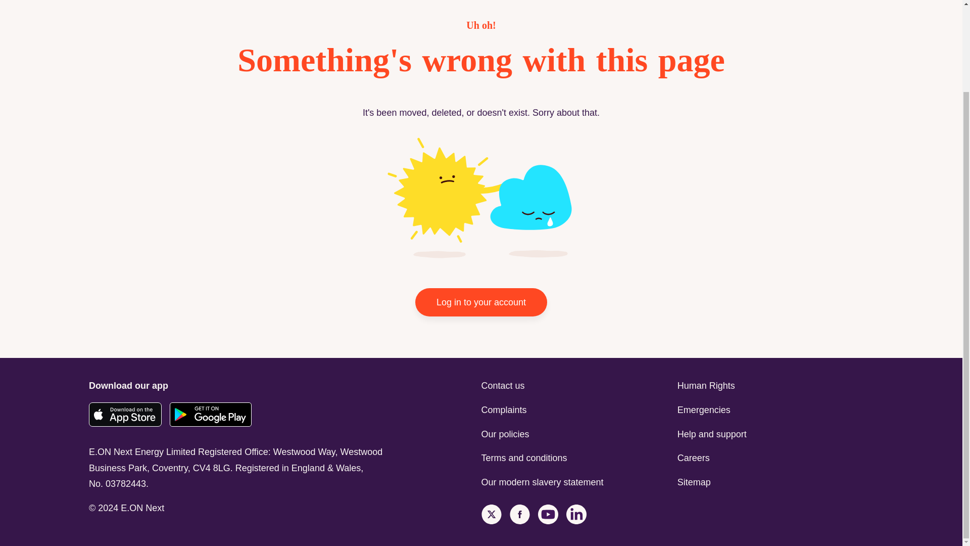  What do you see at coordinates (519, 515) in the screenshot?
I see `Facebook` at bounding box center [519, 515].